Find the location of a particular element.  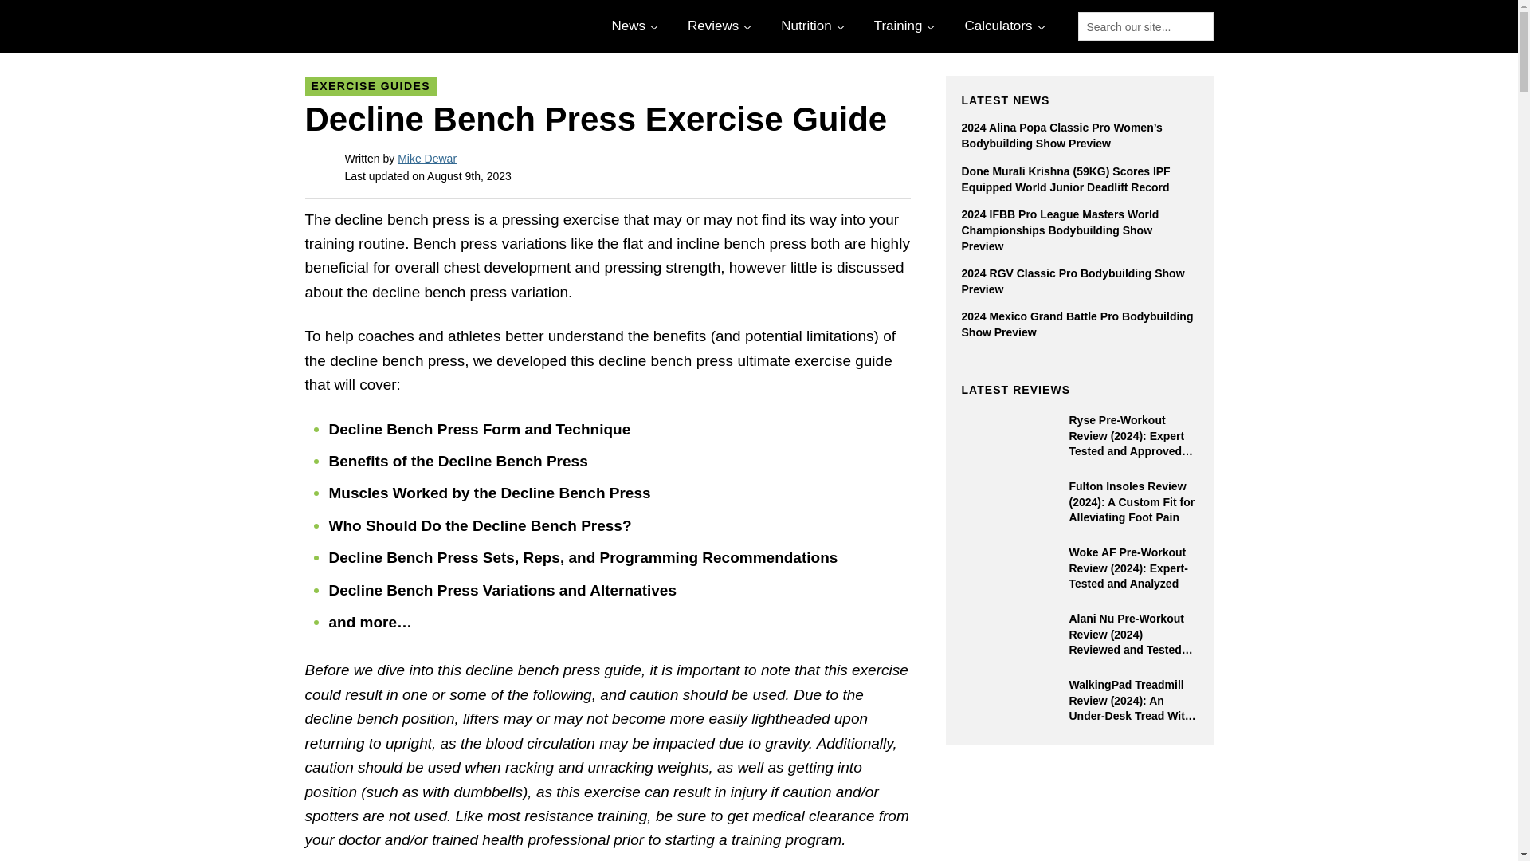

News is located at coordinates (633, 26).